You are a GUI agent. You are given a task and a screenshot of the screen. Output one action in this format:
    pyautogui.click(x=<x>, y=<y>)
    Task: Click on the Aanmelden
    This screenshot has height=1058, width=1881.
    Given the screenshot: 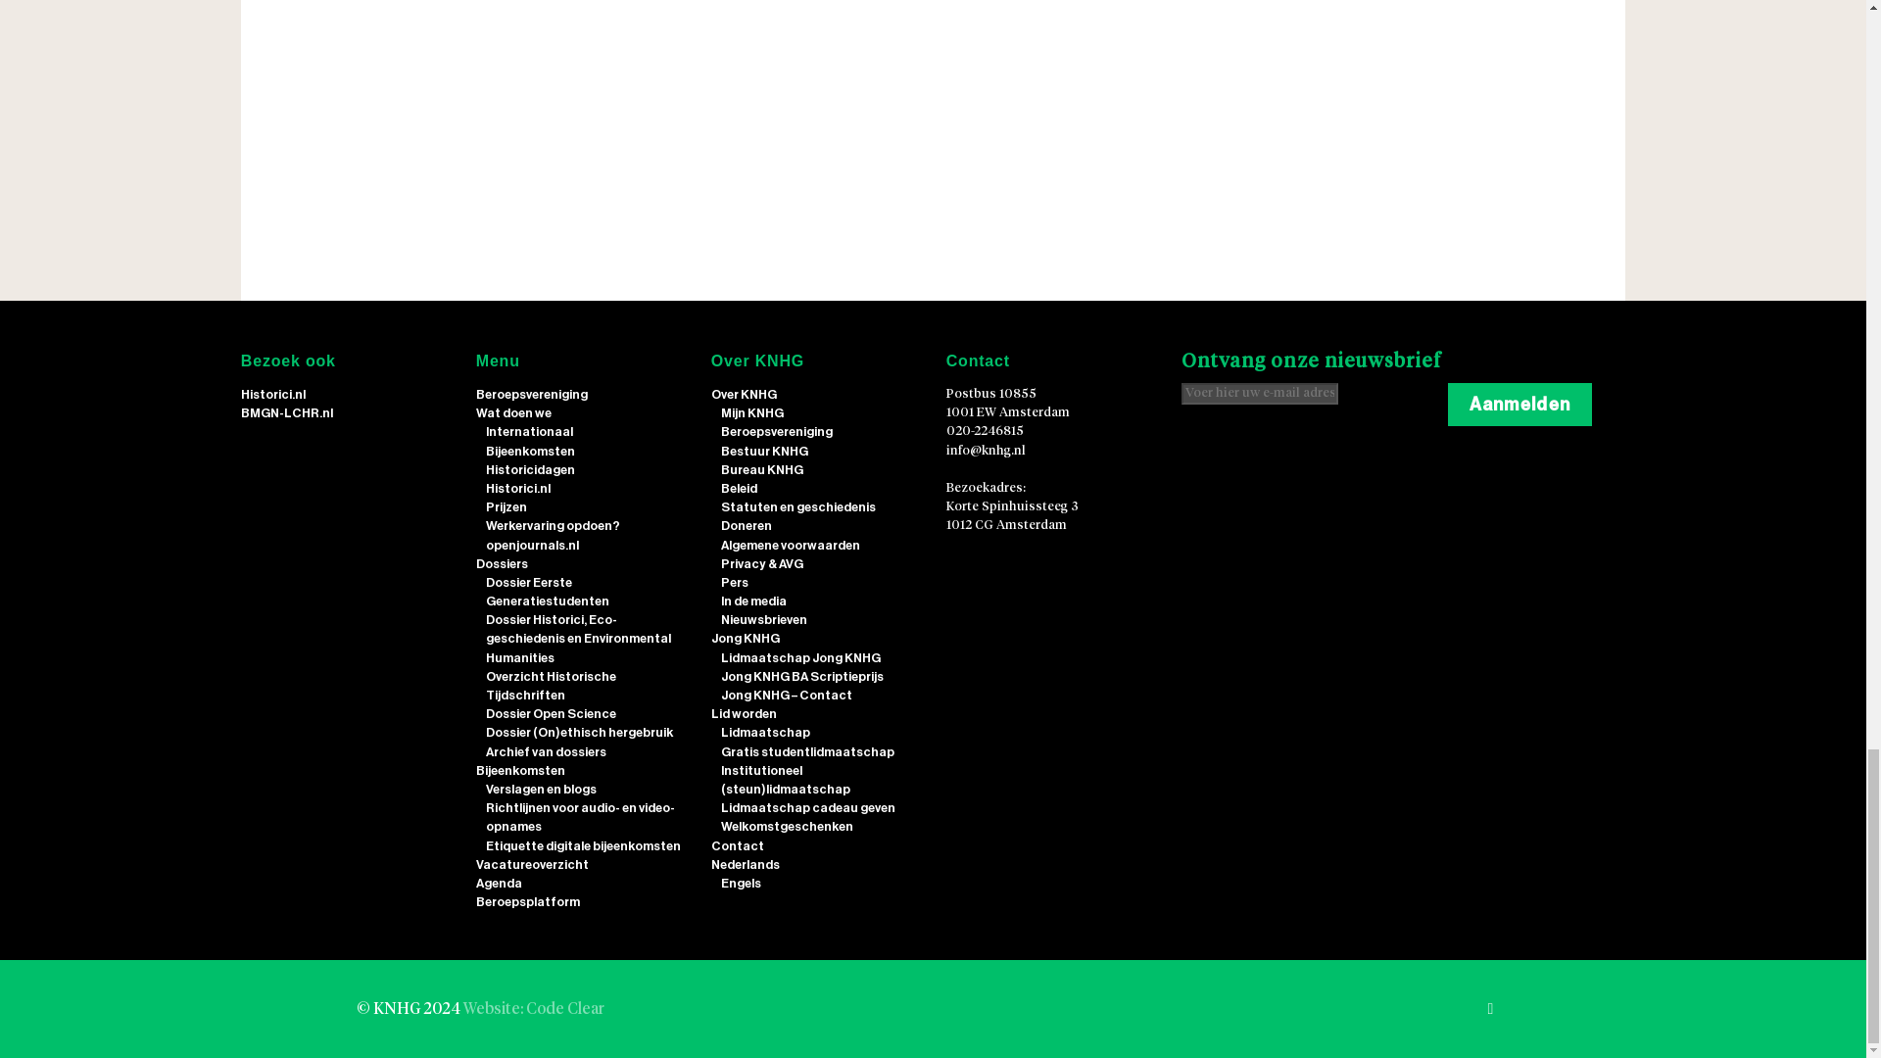 What is the action you would take?
    pyautogui.click(x=1519, y=404)
    